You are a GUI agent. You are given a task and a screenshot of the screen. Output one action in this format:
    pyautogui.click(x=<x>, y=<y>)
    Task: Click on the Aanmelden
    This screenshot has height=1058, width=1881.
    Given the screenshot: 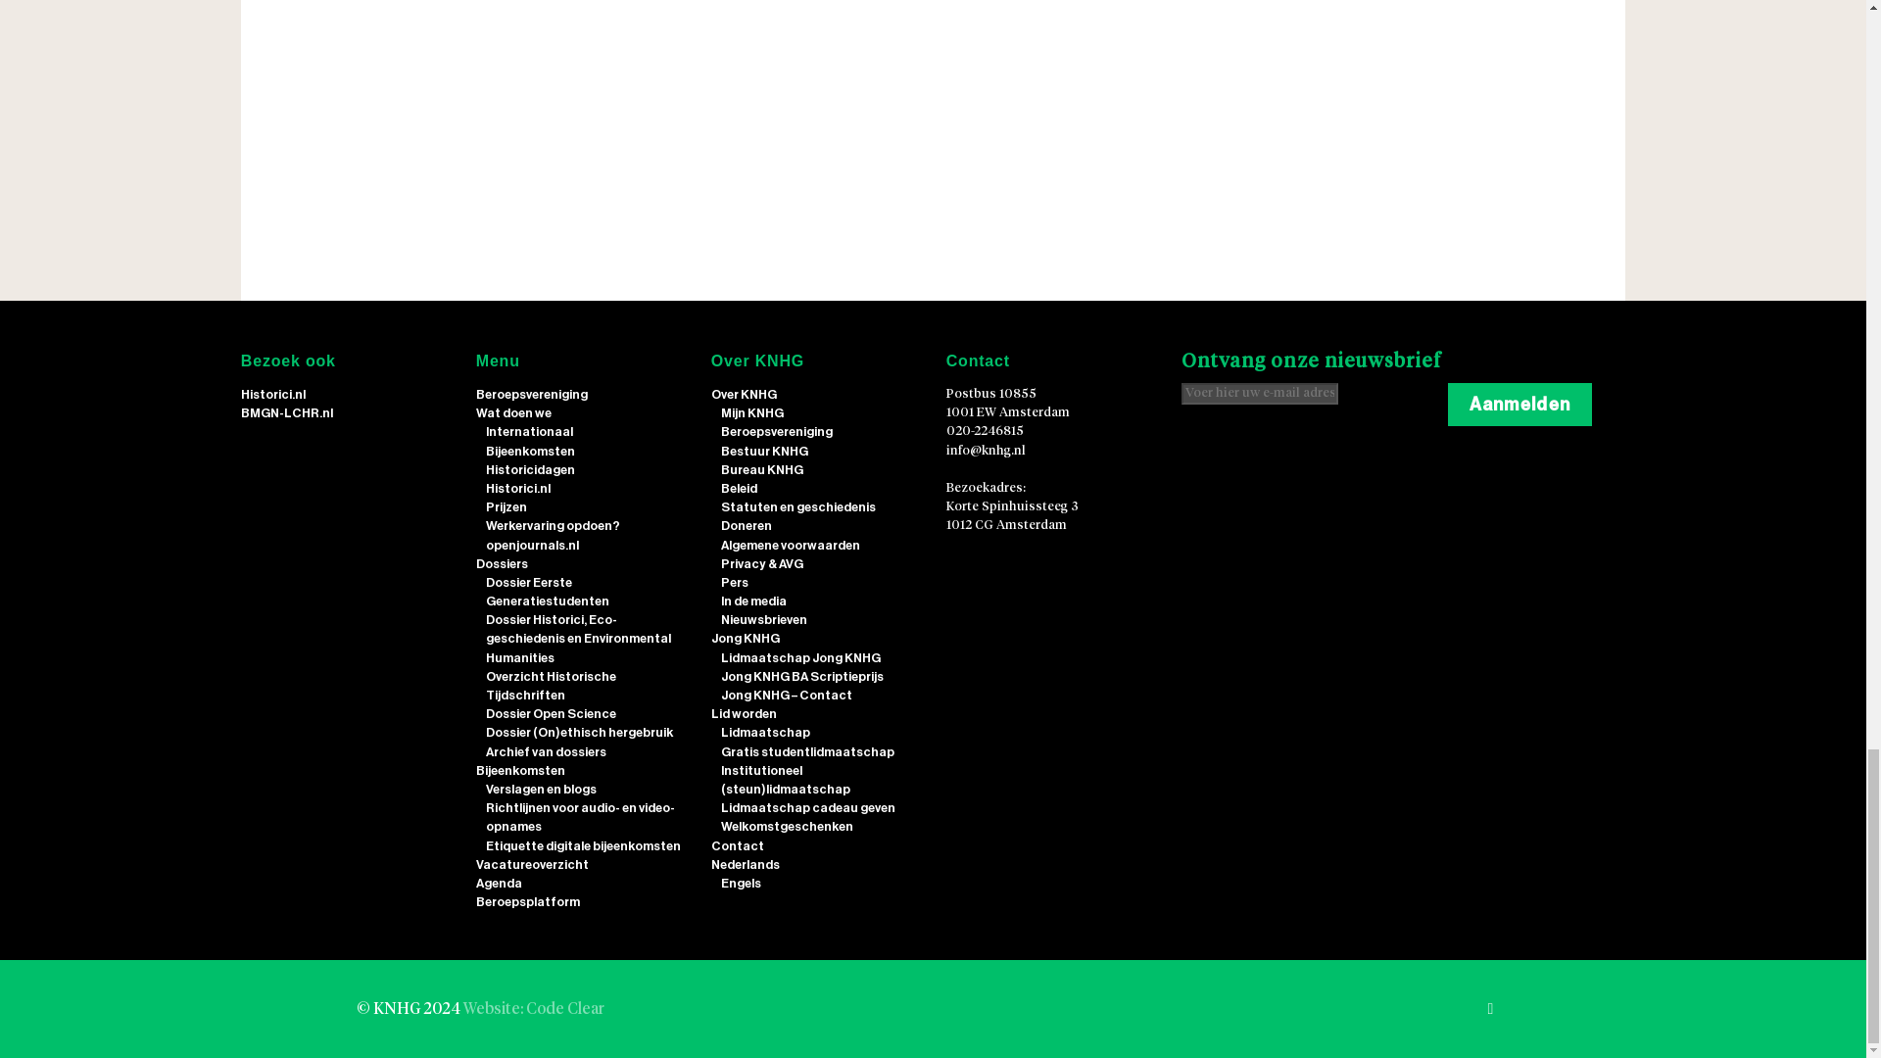 What is the action you would take?
    pyautogui.click(x=1519, y=404)
    